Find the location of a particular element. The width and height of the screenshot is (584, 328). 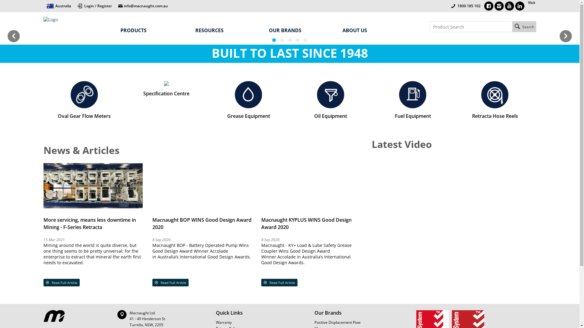

1800 185 102 is located at coordinates (468, 6).